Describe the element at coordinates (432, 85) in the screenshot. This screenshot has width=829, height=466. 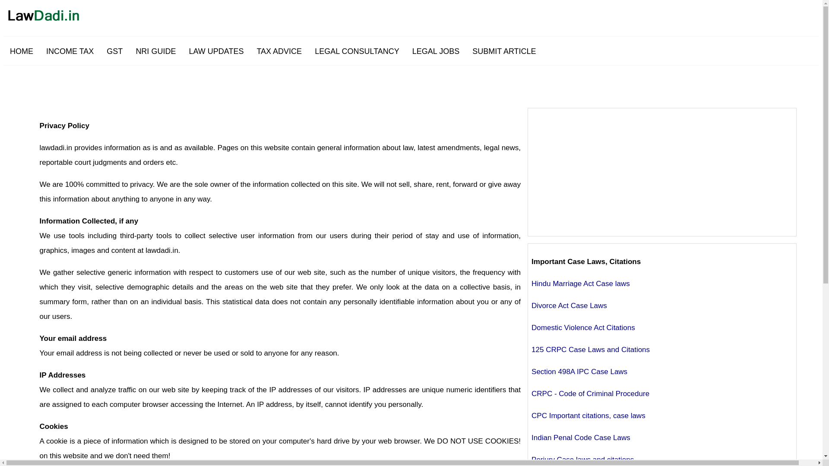
I see `Advertisement` at that location.